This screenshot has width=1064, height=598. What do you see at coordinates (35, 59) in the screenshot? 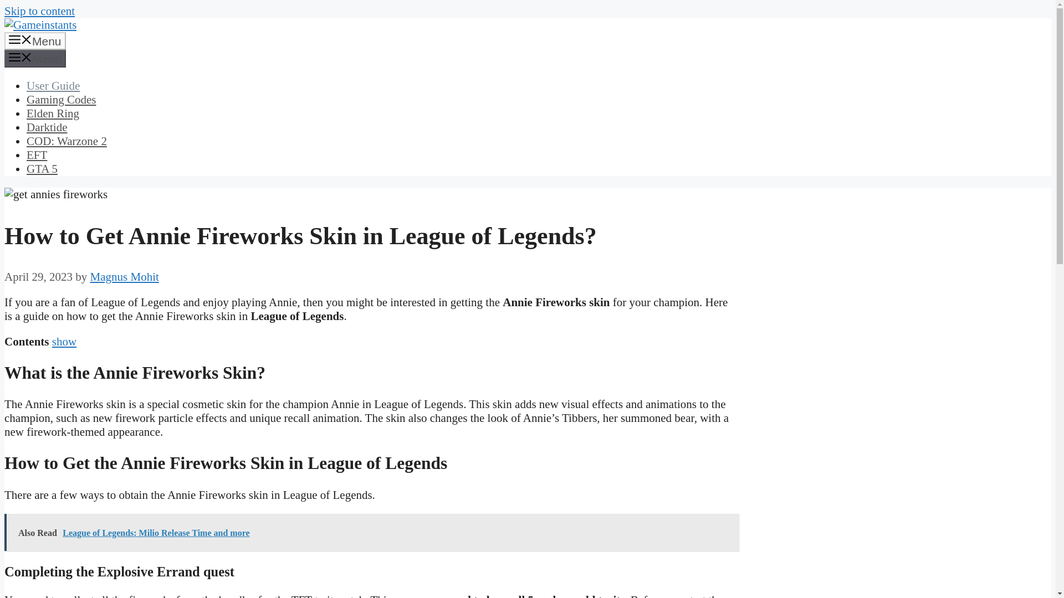
I see `Menu` at bounding box center [35, 59].